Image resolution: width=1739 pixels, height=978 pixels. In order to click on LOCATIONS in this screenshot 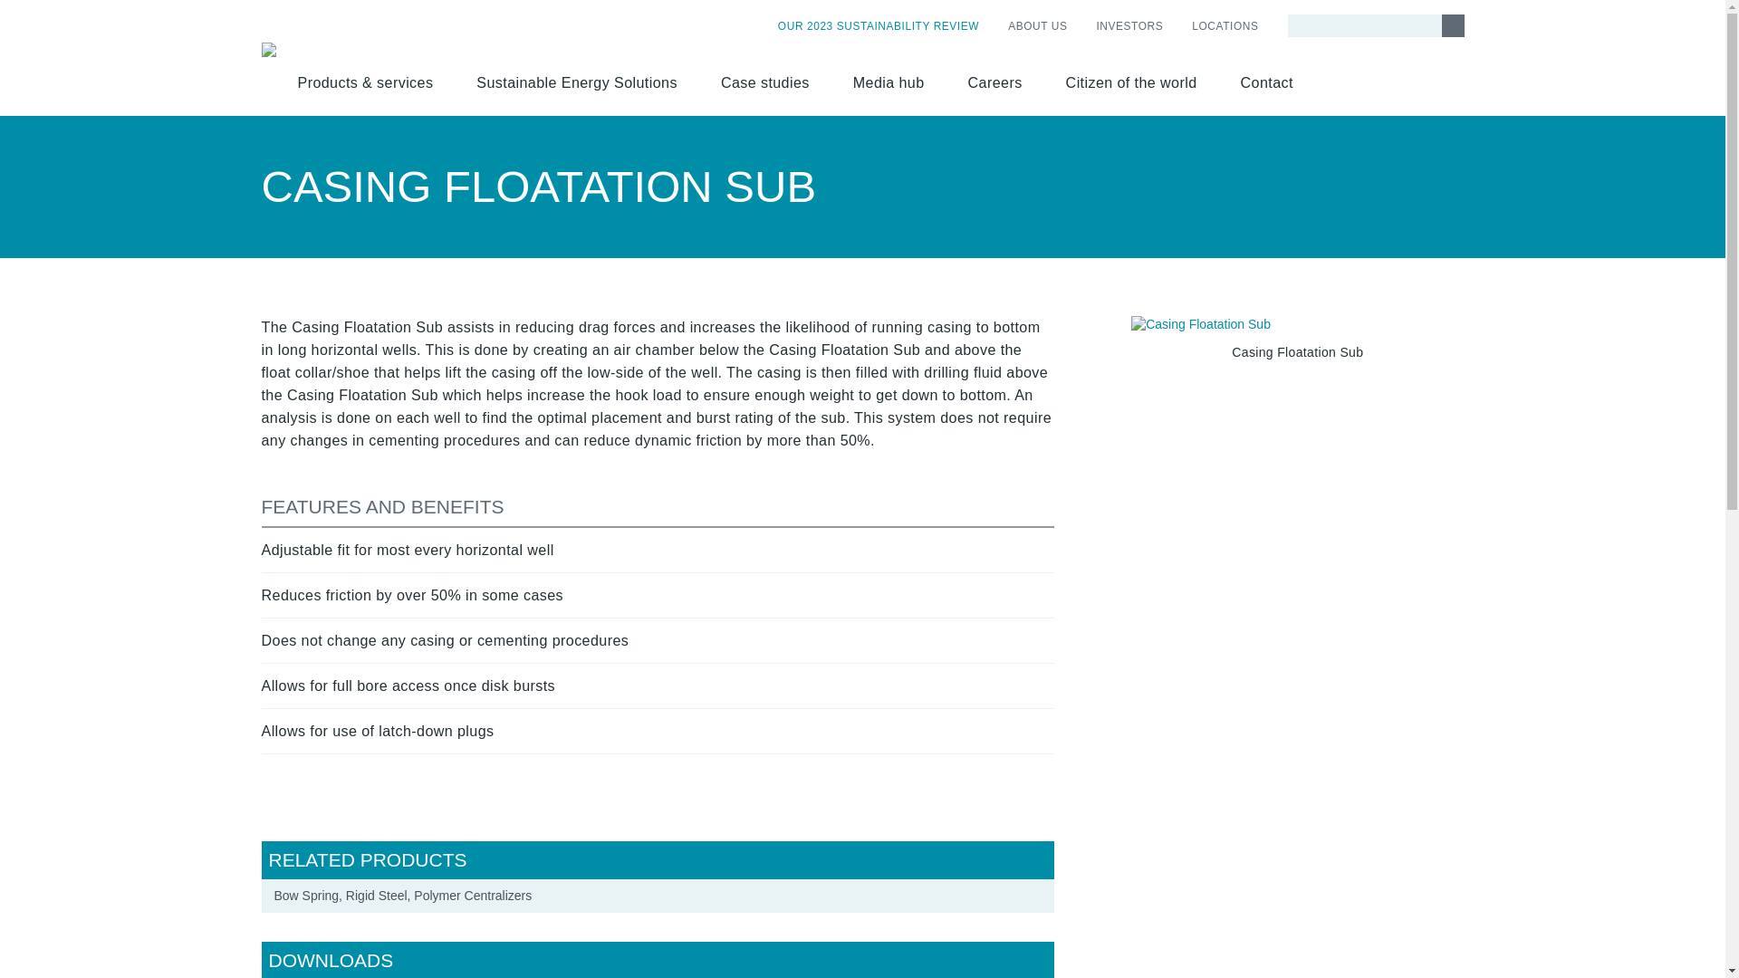, I will do `click(1217, 26)`.